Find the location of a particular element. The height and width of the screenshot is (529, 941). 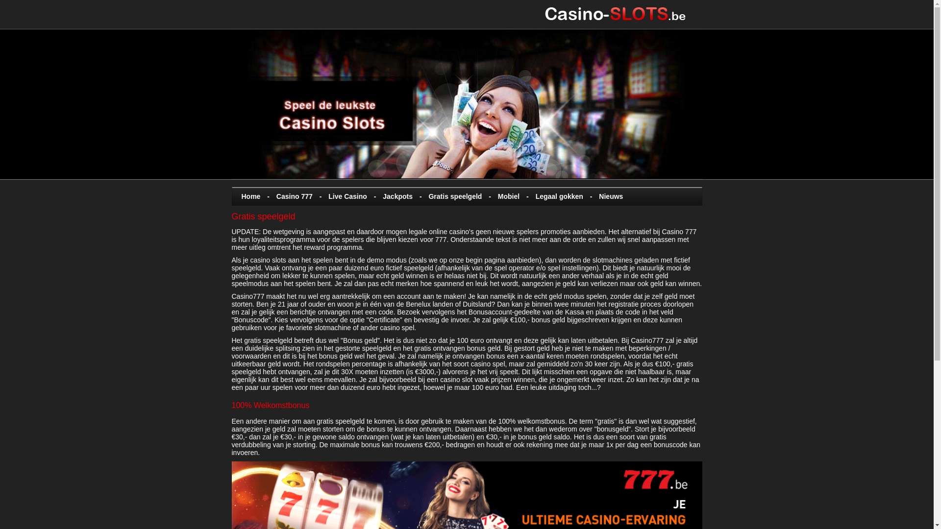

Nieuws is located at coordinates (609, 196).